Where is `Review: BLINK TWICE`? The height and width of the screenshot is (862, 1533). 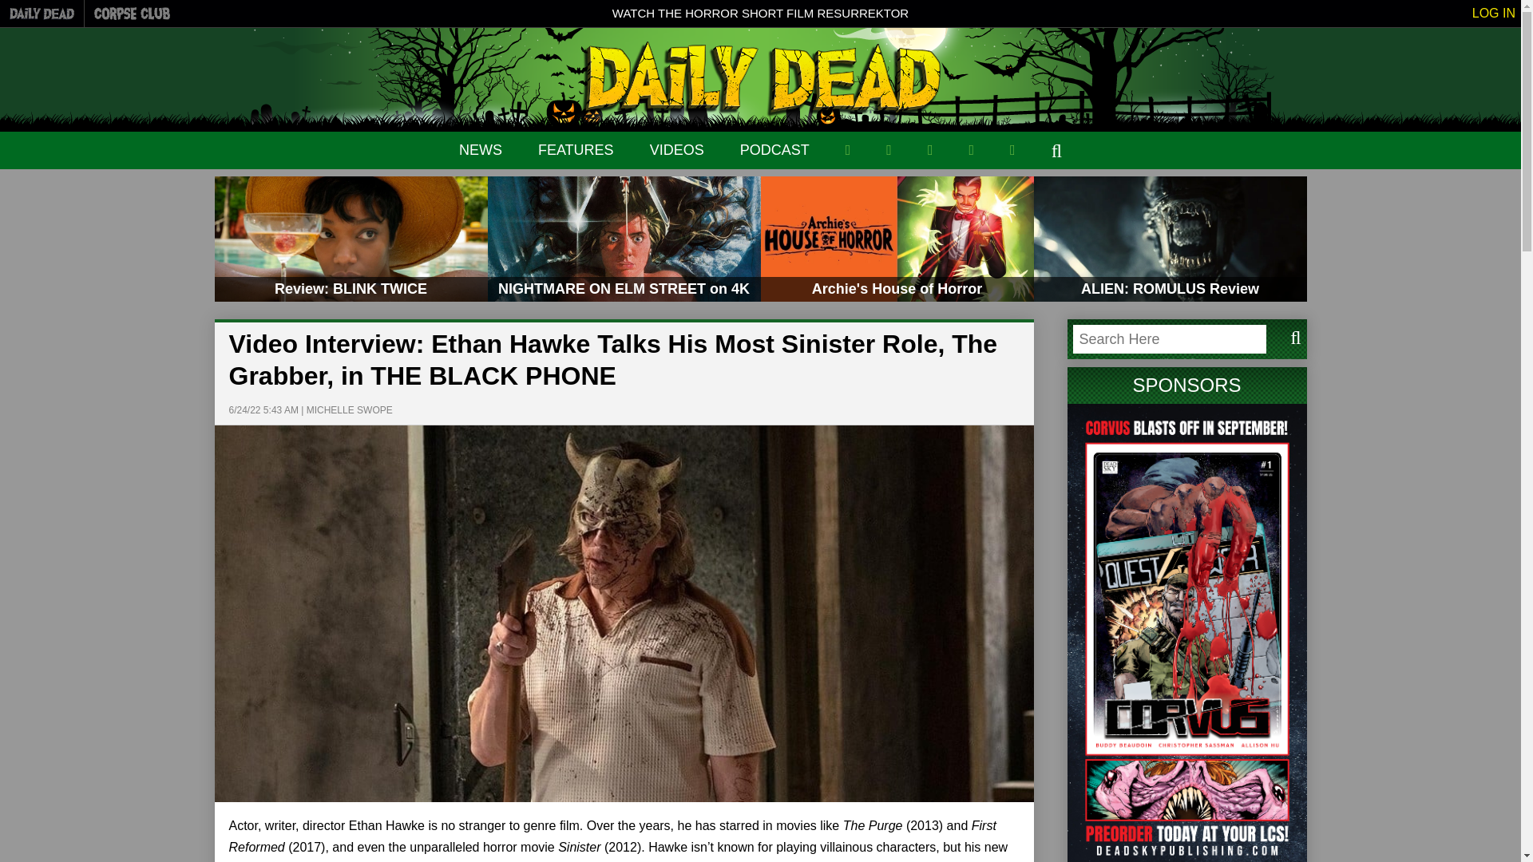
Review: BLINK TWICE is located at coordinates (351, 239).